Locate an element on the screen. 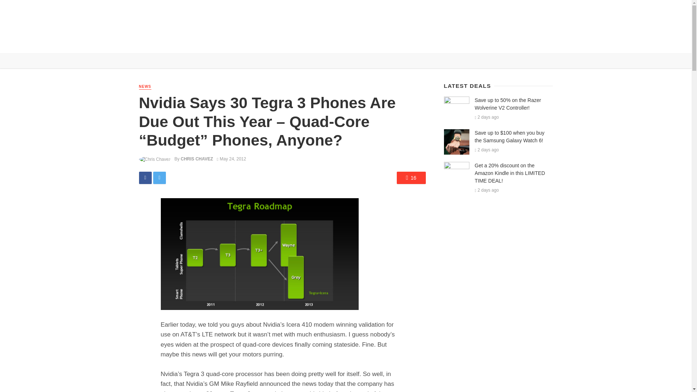 Image resolution: width=697 pixels, height=392 pixels. 16 Comments is located at coordinates (411, 178).